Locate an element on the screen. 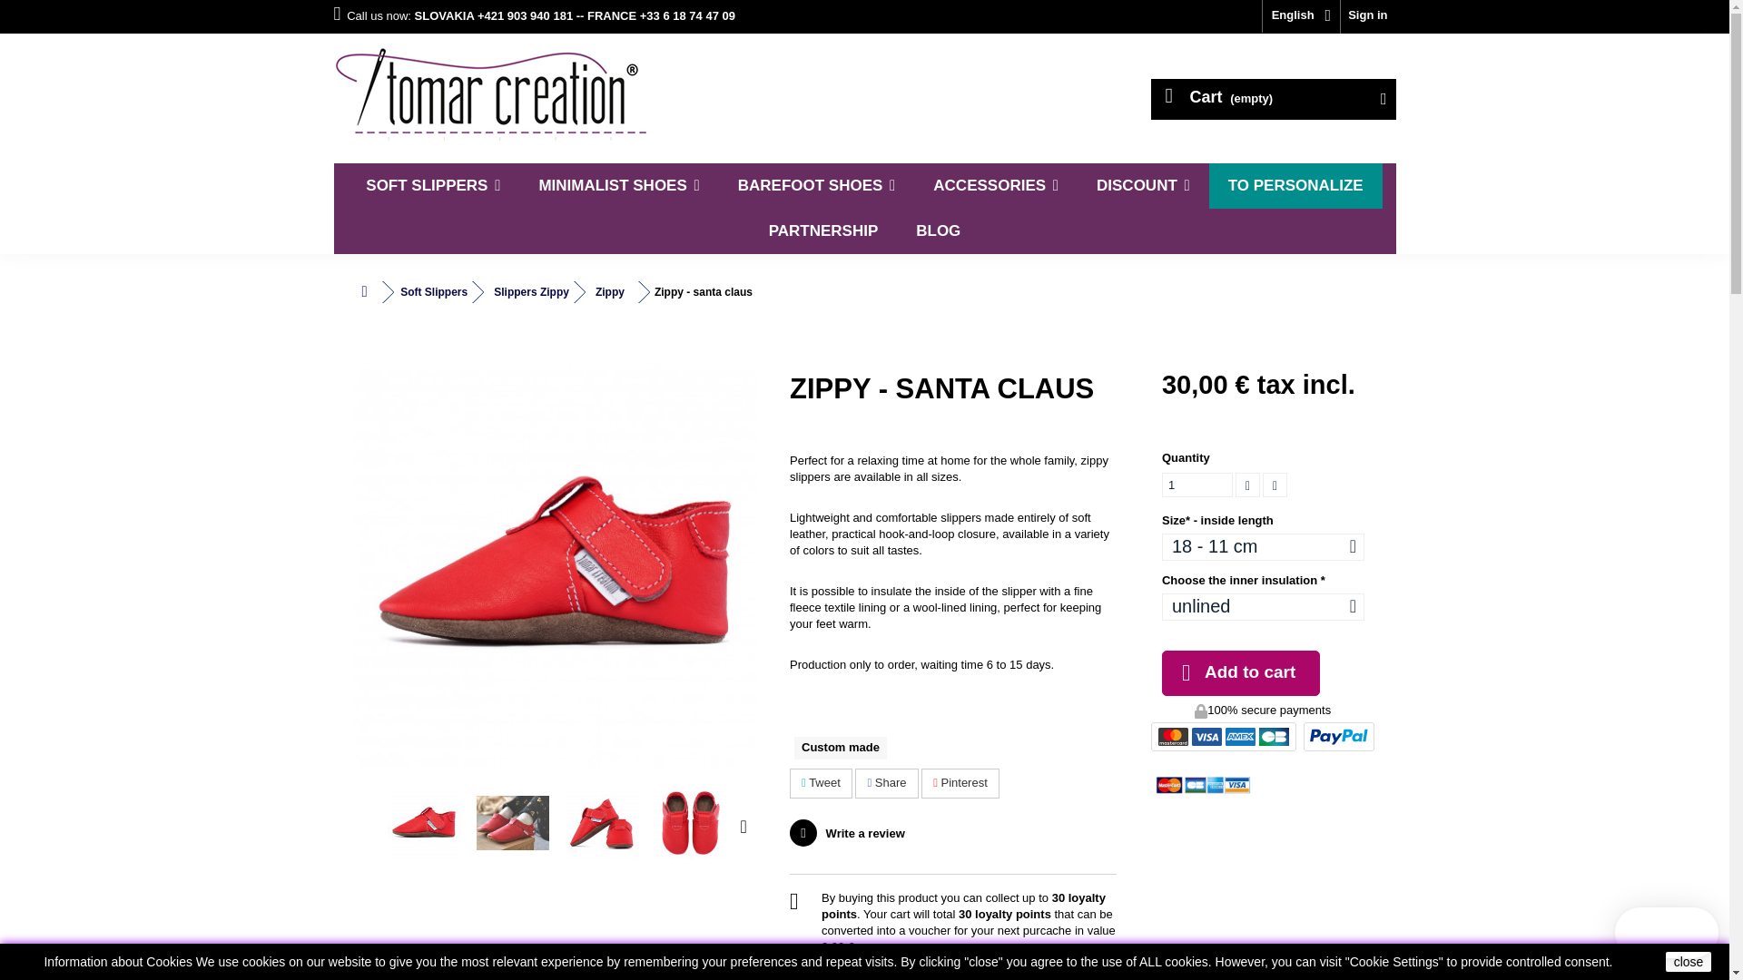 The image size is (1743, 980). Tomar Creation is located at coordinates (501, 93).